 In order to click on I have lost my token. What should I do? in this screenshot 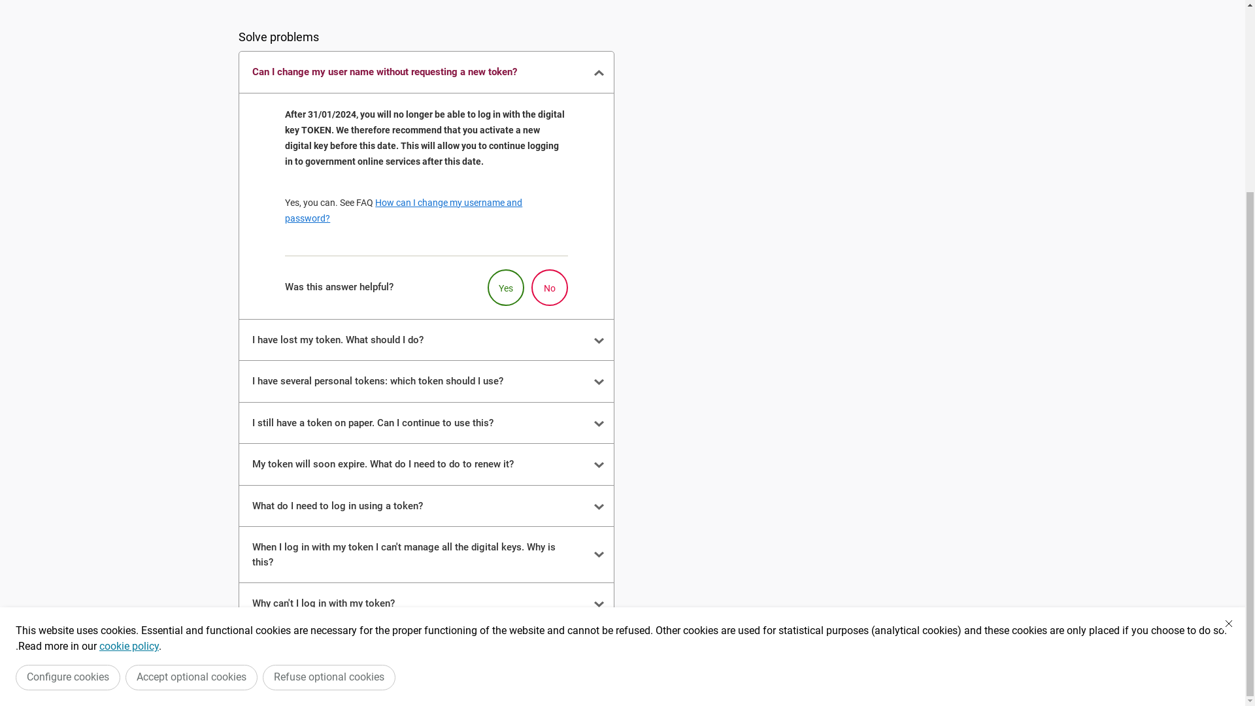, I will do `click(426, 596)`.